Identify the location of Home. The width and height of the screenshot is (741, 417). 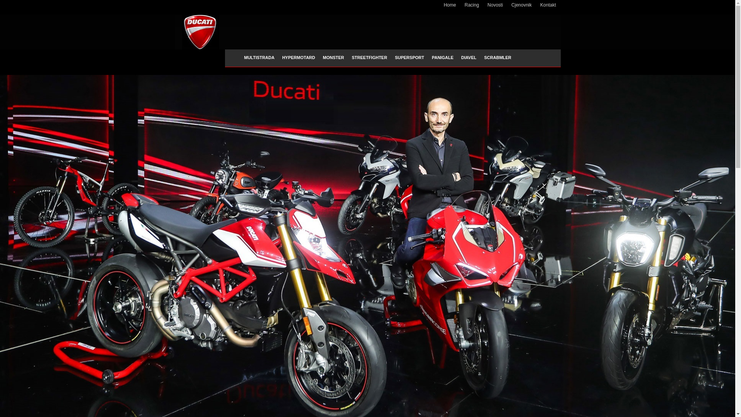
(450, 7).